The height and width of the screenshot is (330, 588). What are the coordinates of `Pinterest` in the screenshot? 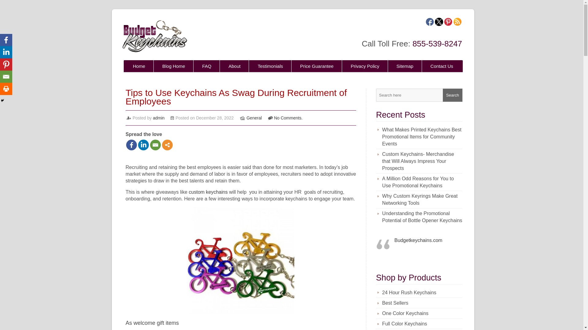 It's located at (448, 22).